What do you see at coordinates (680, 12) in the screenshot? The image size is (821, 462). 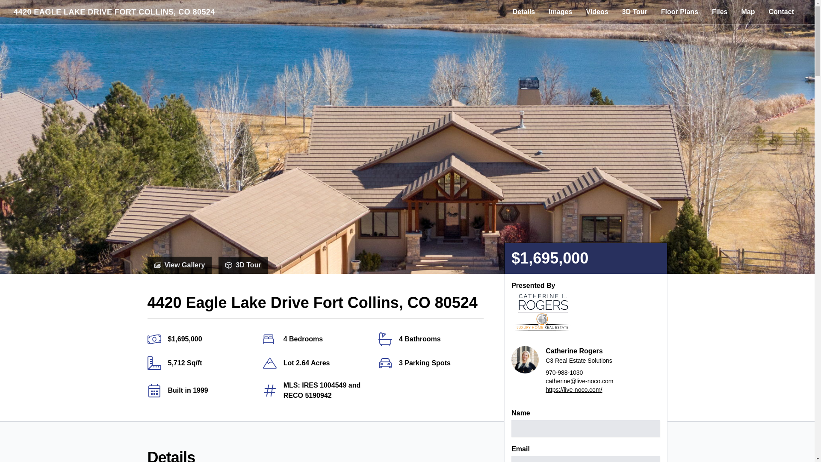 I see `Floor Plans` at bounding box center [680, 12].